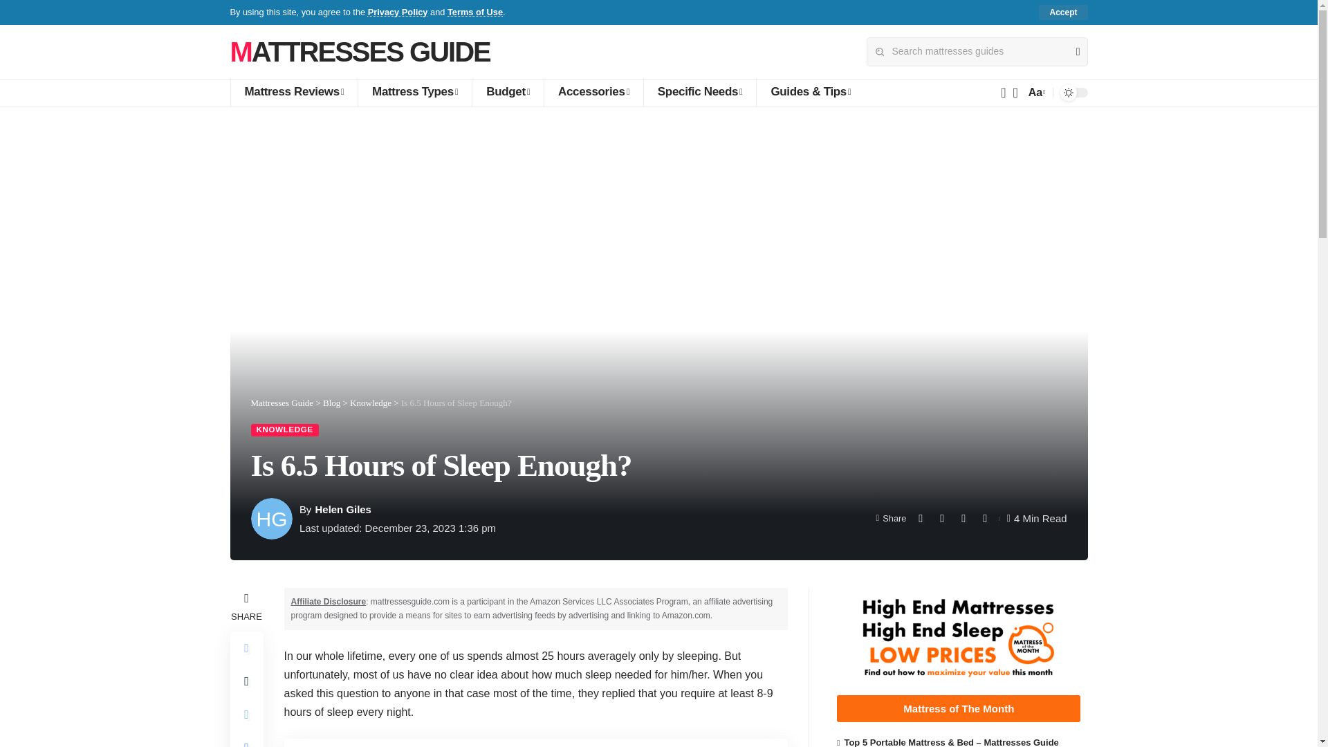  What do you see at coordinates (1062, 12) in the screenshot?
I see `Accept` at bounding box center [1062, 12].